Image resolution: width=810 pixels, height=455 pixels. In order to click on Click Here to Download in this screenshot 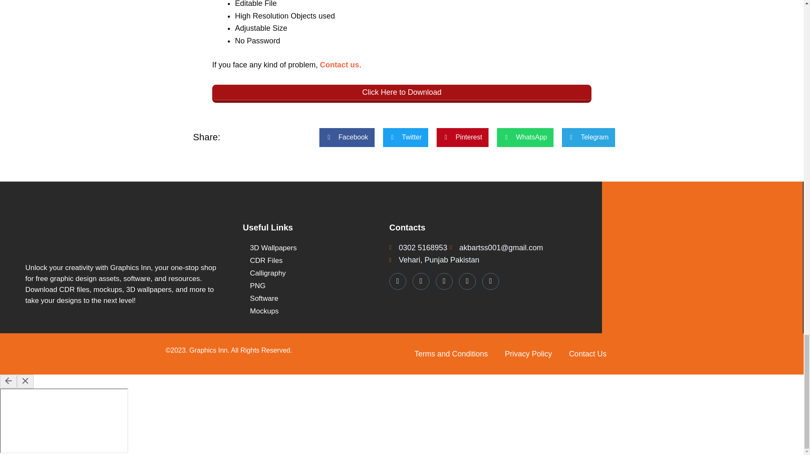, I will do `click(402, 94)`.